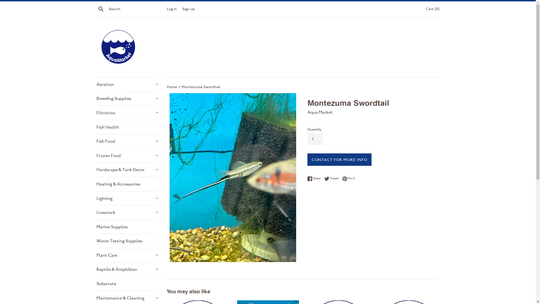 The width and height of the screenshot is (540, 304). What do you see at coordinates (188, 8) in the screenshot?
I see `Sign up` at bounding box center [188, 8].